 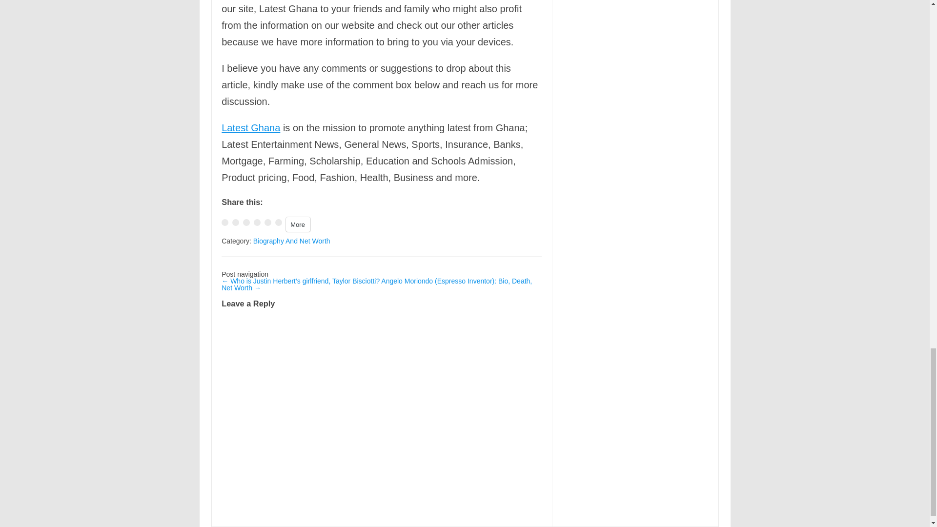 What do you see at coordinates (267, 223) in the screenshot?
I see `Click to share on Pinterest` at bounding box center [267, 223].